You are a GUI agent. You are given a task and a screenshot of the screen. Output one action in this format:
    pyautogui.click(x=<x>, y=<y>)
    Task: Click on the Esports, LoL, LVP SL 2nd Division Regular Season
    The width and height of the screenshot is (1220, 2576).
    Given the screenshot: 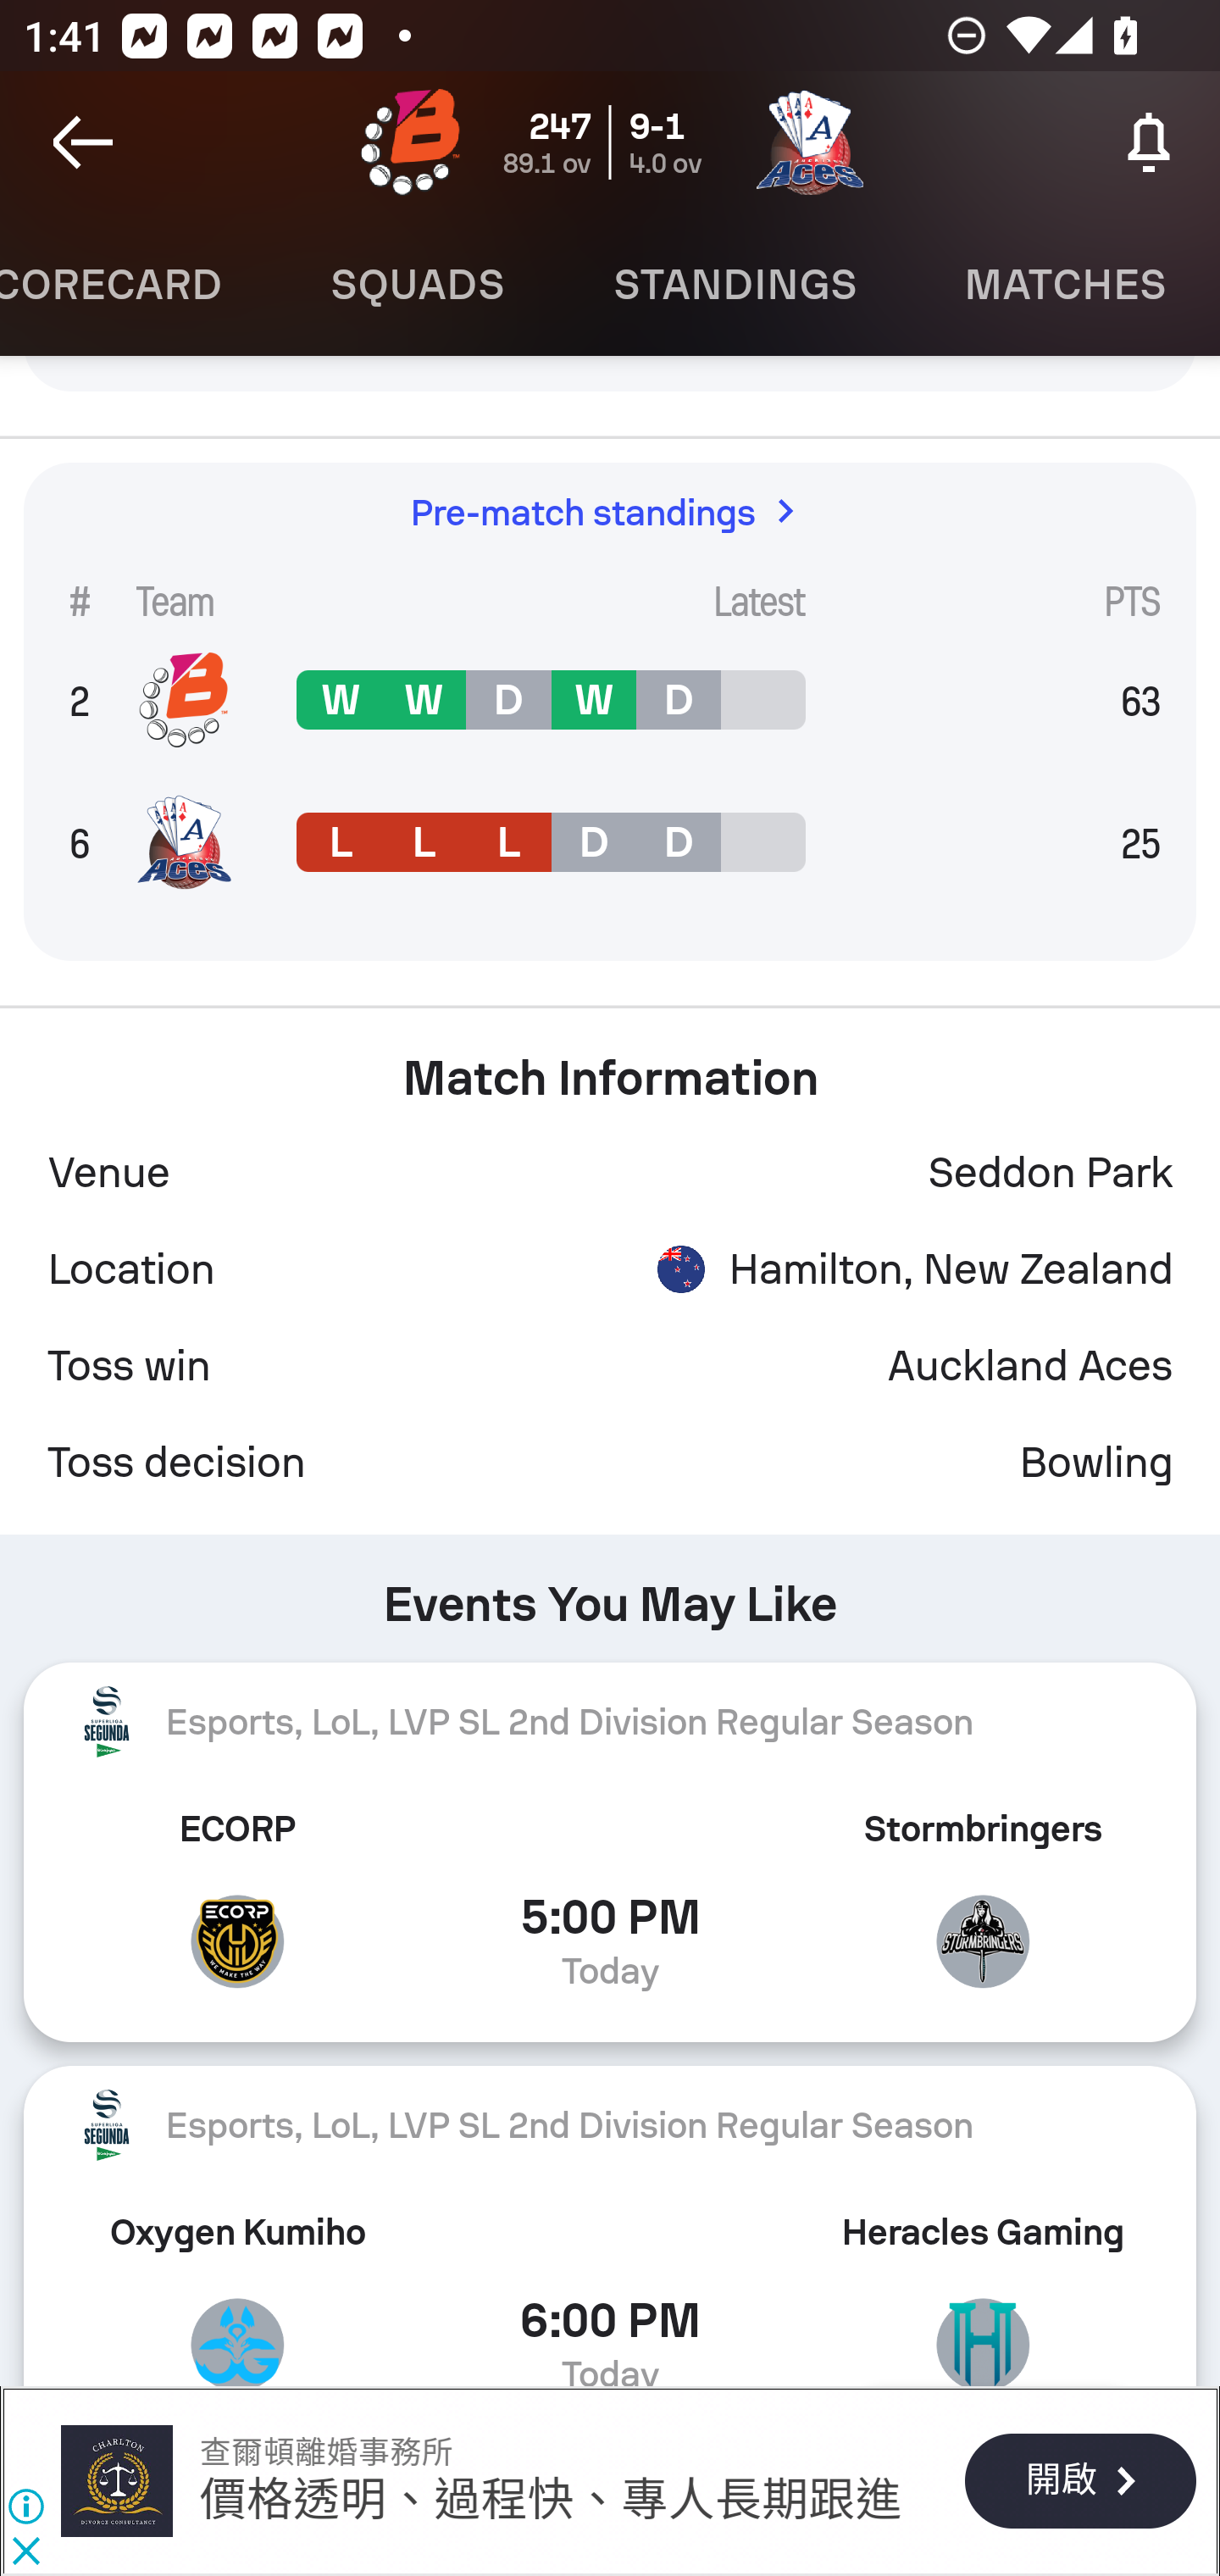 What is the action you would take?
    pyautogui.click(x=610, y=2125)
    